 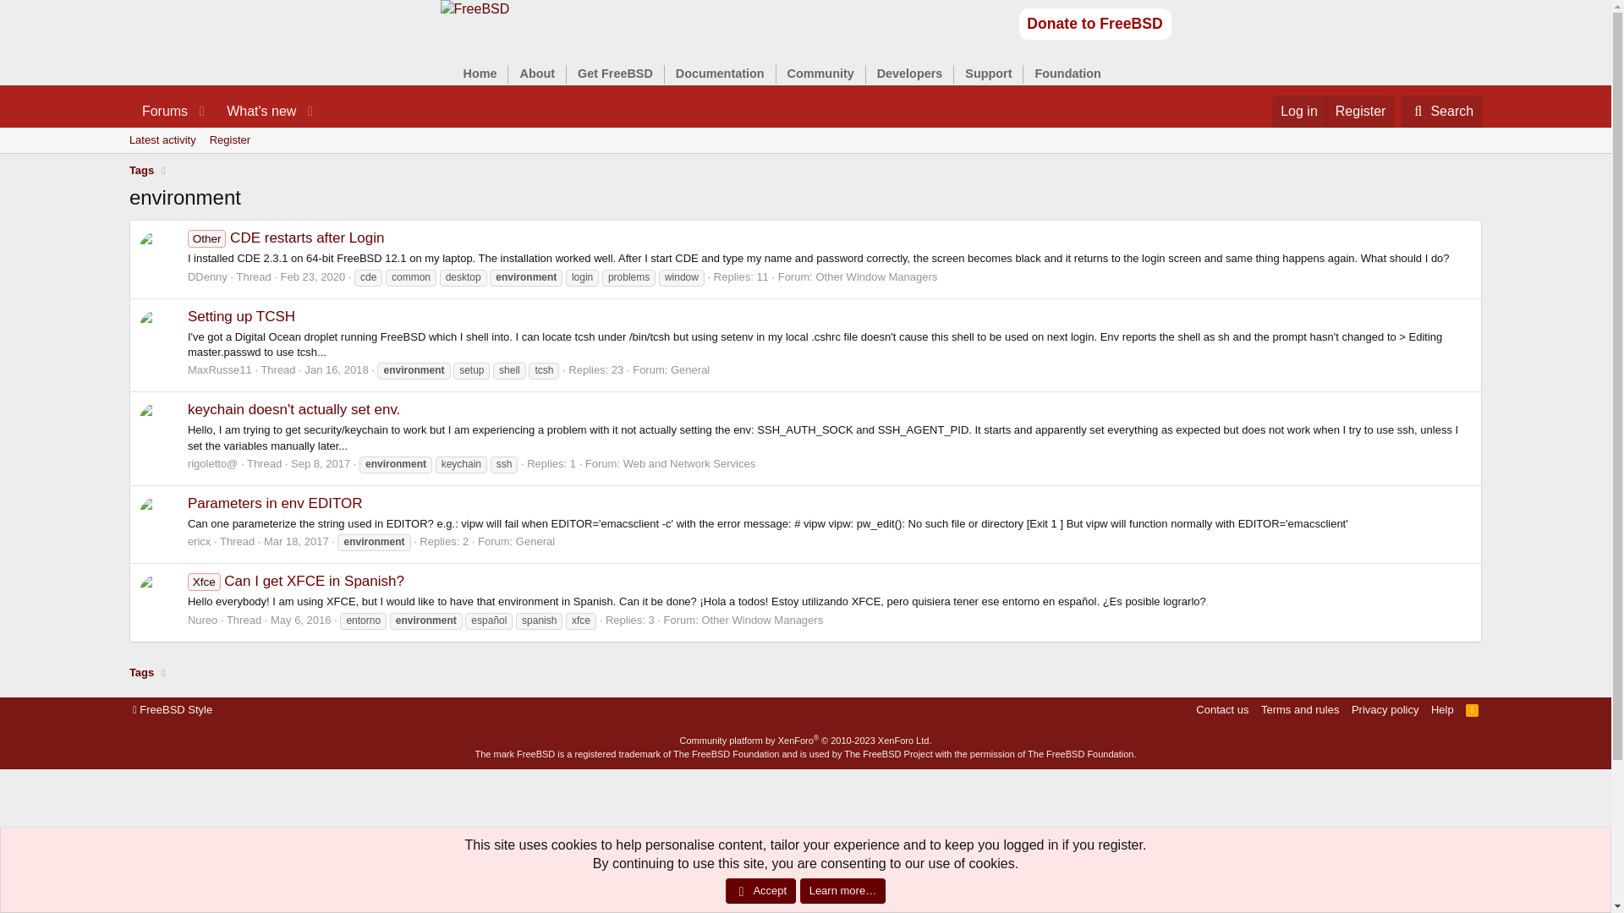 I want to click on FreeBSD, so click(x=313, y=276).